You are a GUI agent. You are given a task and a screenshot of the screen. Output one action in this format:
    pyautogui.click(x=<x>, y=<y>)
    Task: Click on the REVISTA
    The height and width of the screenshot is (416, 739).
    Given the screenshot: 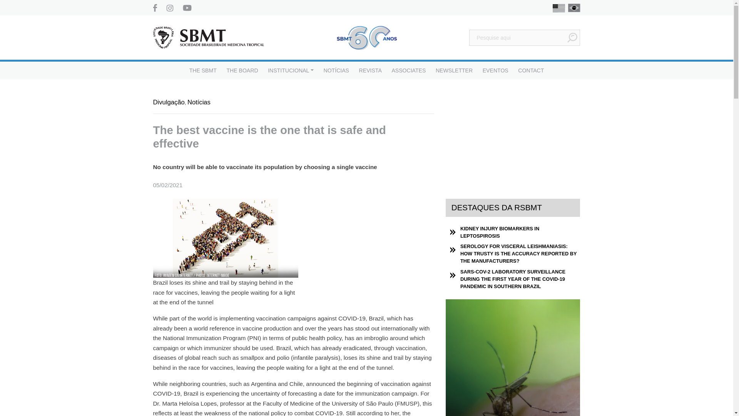 What is the action you would take?
    pyautogui.click(x=370, y=70)
    